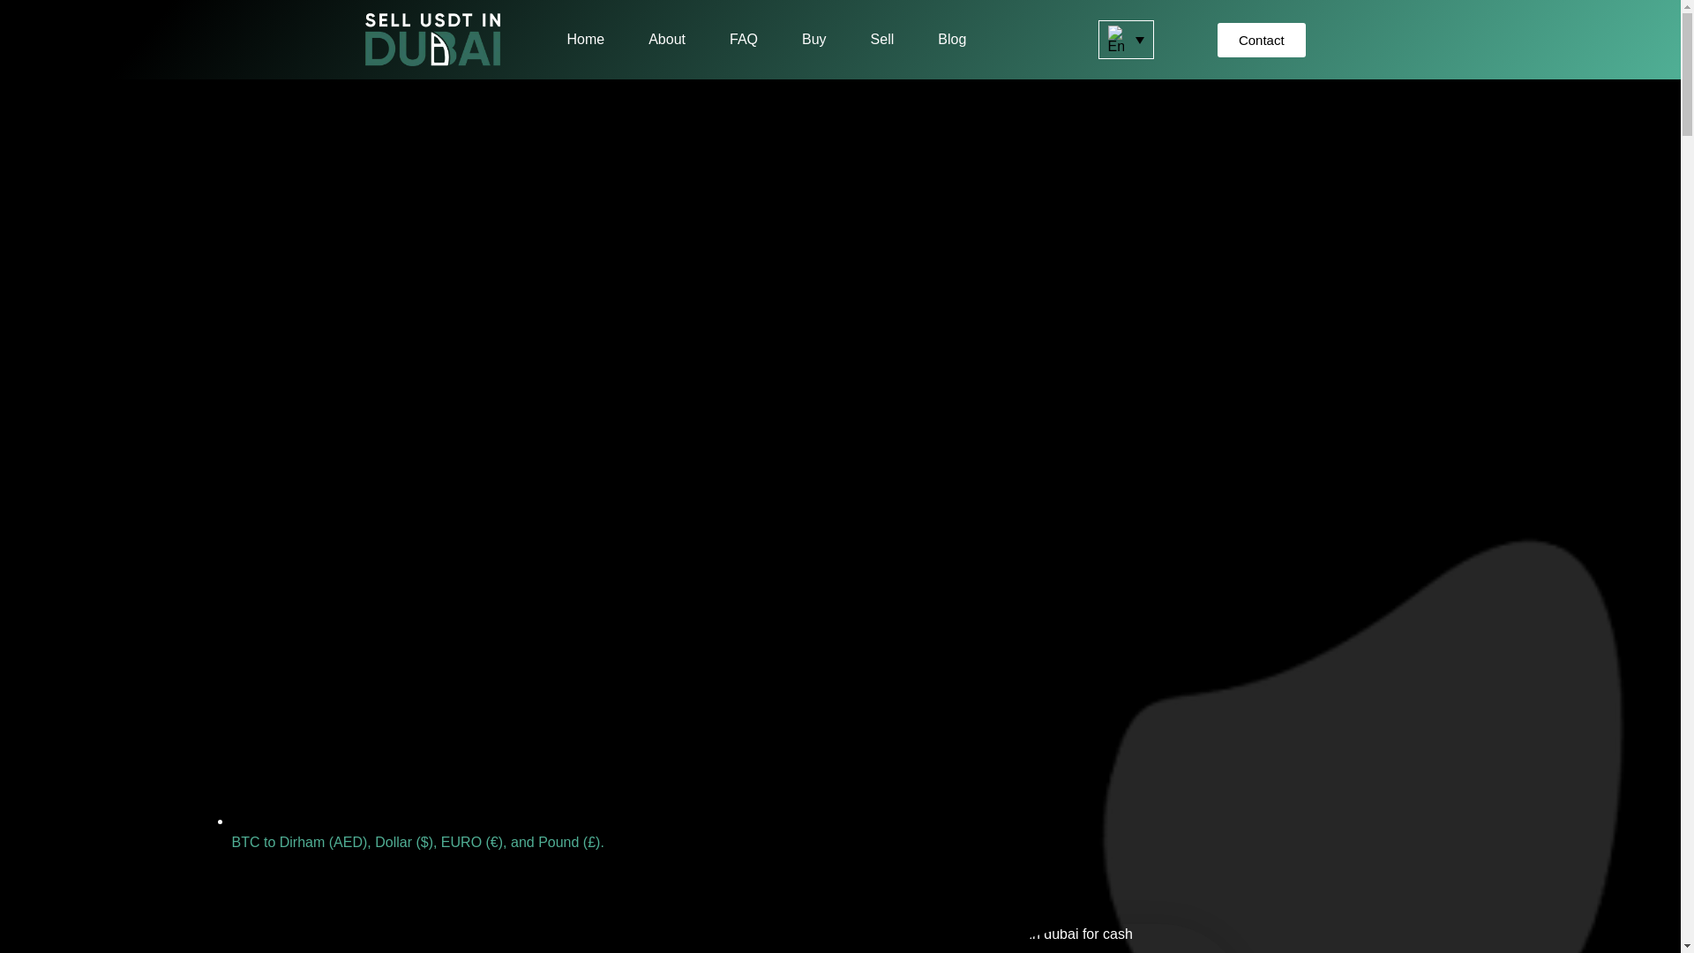 Image resolution: width=1694 pixels, height=953 pixels. I want to click on Sell, so click(882, 39).